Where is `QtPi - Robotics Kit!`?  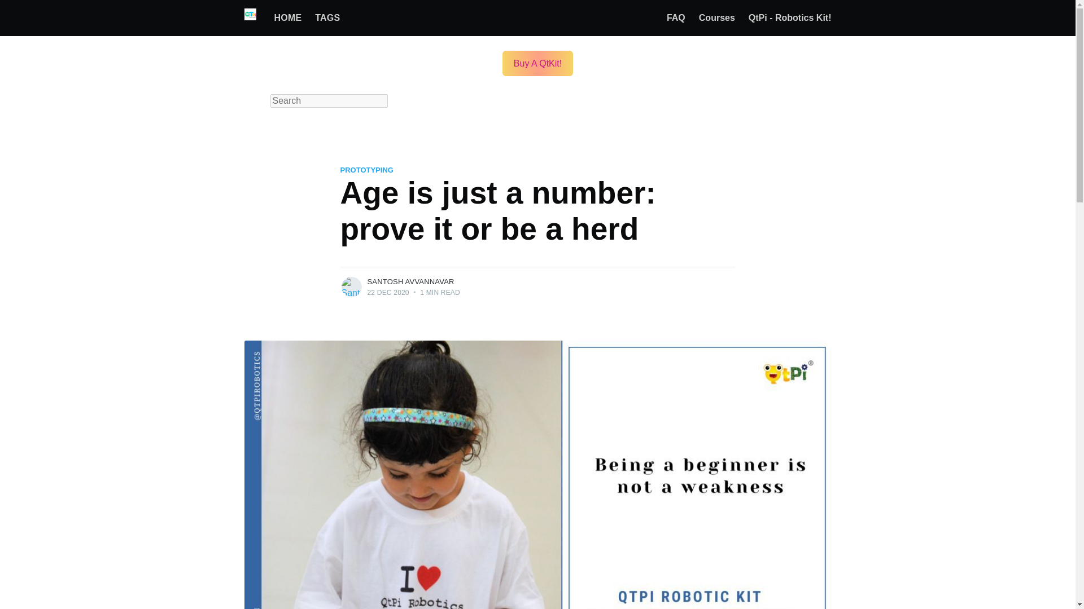 QtPi - Robotics Kit! is located at coordinates (789, 18).